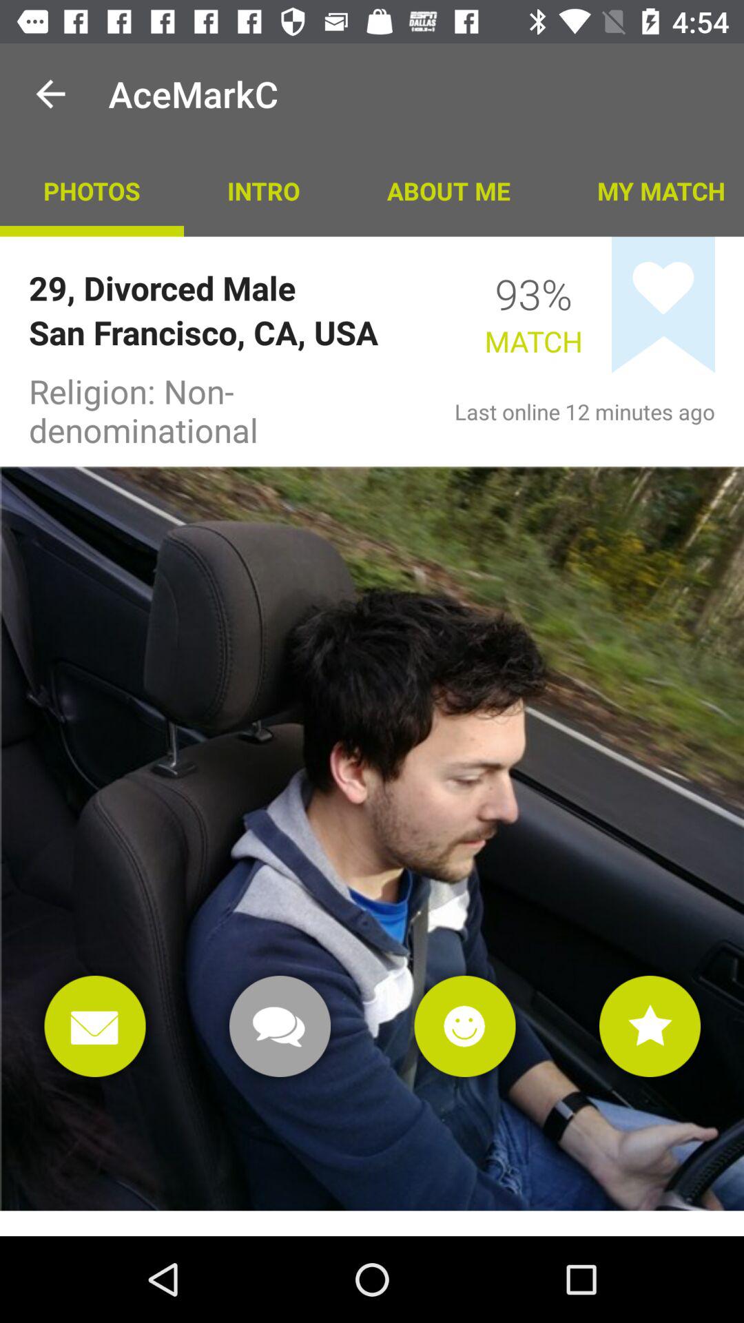  Describe the element at coordinates (448, 190) in the screenshot. I see `swipe to the about me item` at that location.